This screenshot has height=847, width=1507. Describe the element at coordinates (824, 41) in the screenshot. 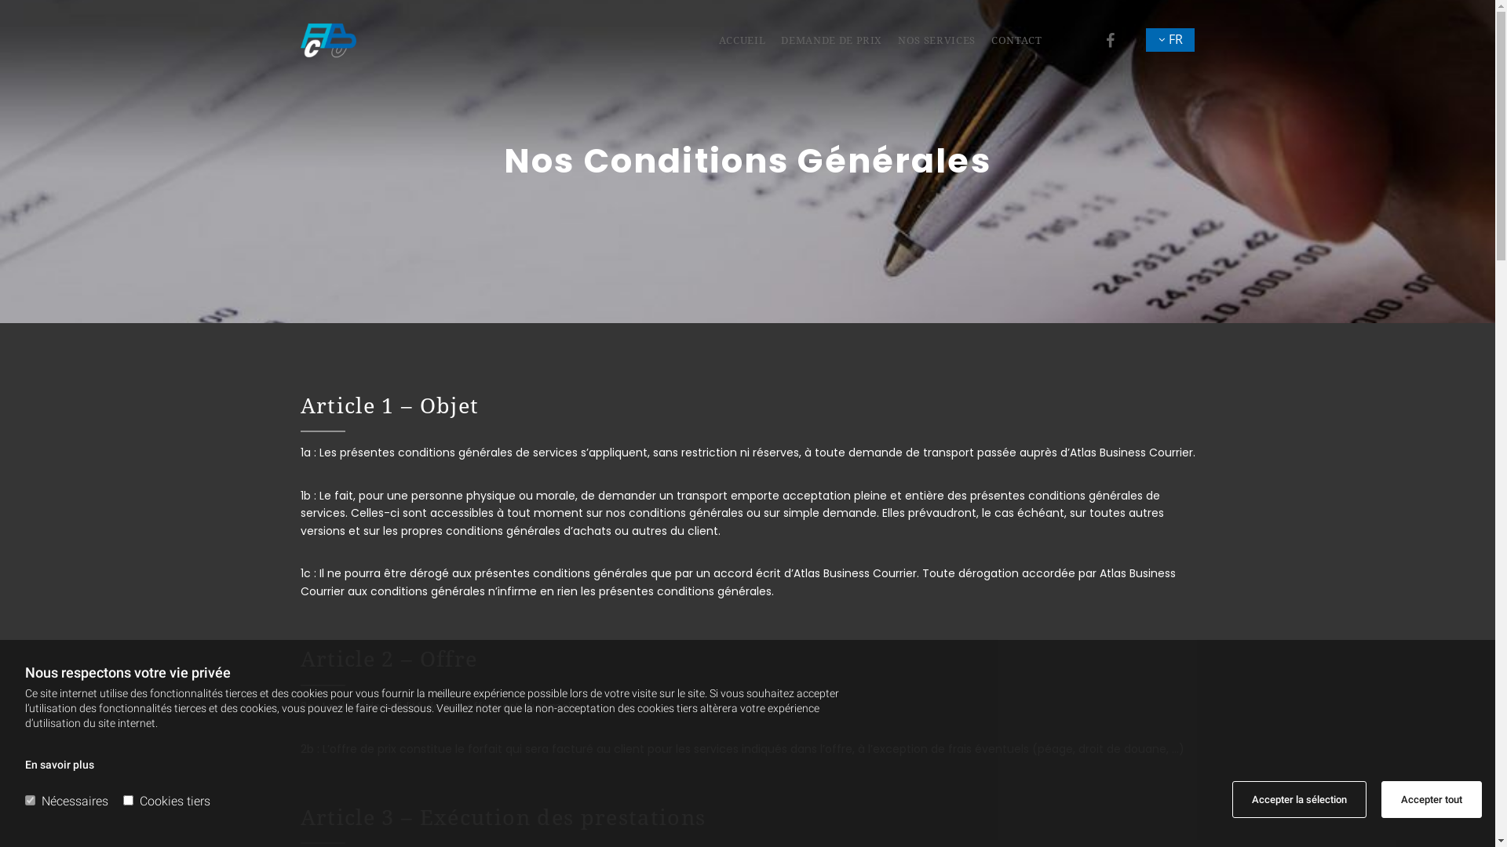

I see `DEMANDE DE PRIX` at that location.